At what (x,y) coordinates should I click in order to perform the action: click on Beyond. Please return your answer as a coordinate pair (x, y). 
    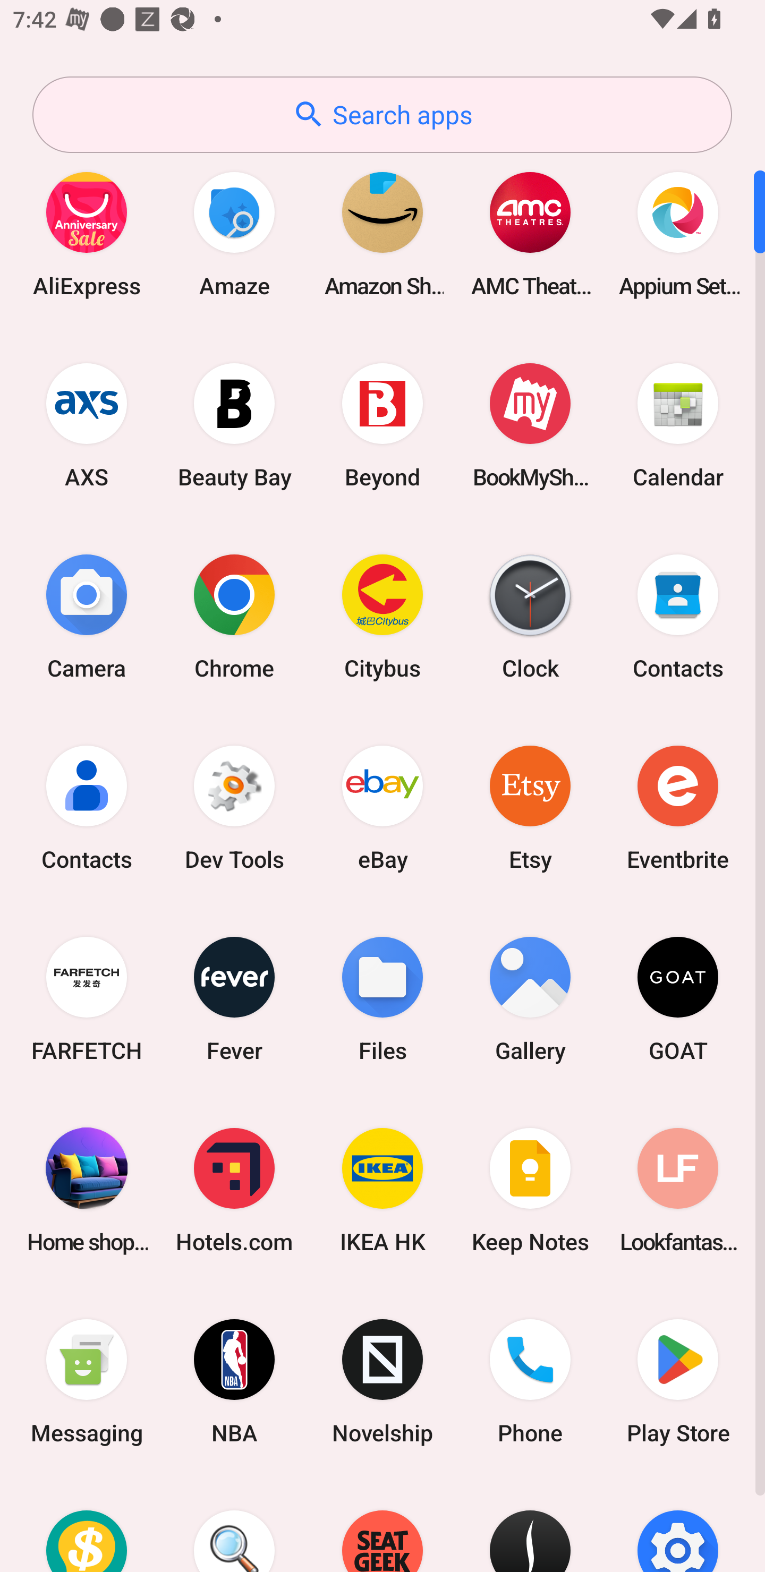
    Looking at the image, I should click on (382, 425).